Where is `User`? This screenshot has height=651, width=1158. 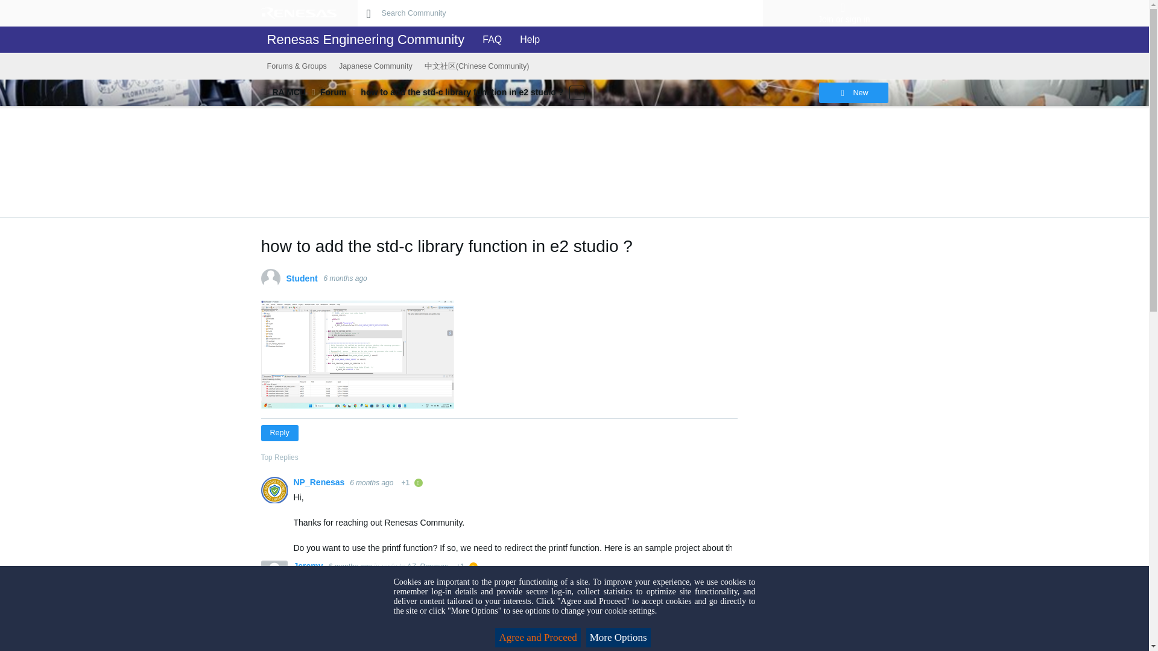 User is located at coordinates (843, 7).